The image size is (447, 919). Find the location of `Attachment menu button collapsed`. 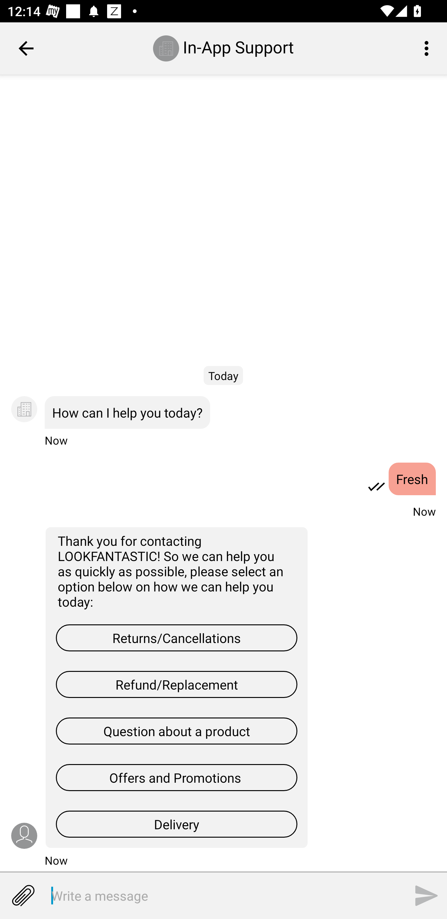

Attachment menu button collapsed is located at coordinates (23, 895).